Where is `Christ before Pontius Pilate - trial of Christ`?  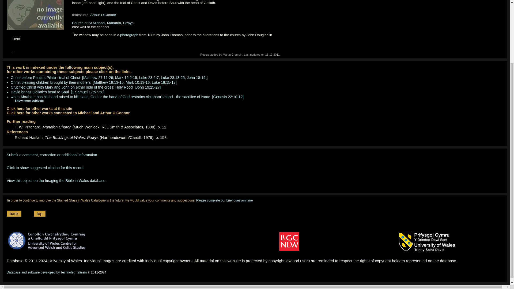
Christ before Pontius Pilate - trial of Christ is located at coordinates (46, 78).